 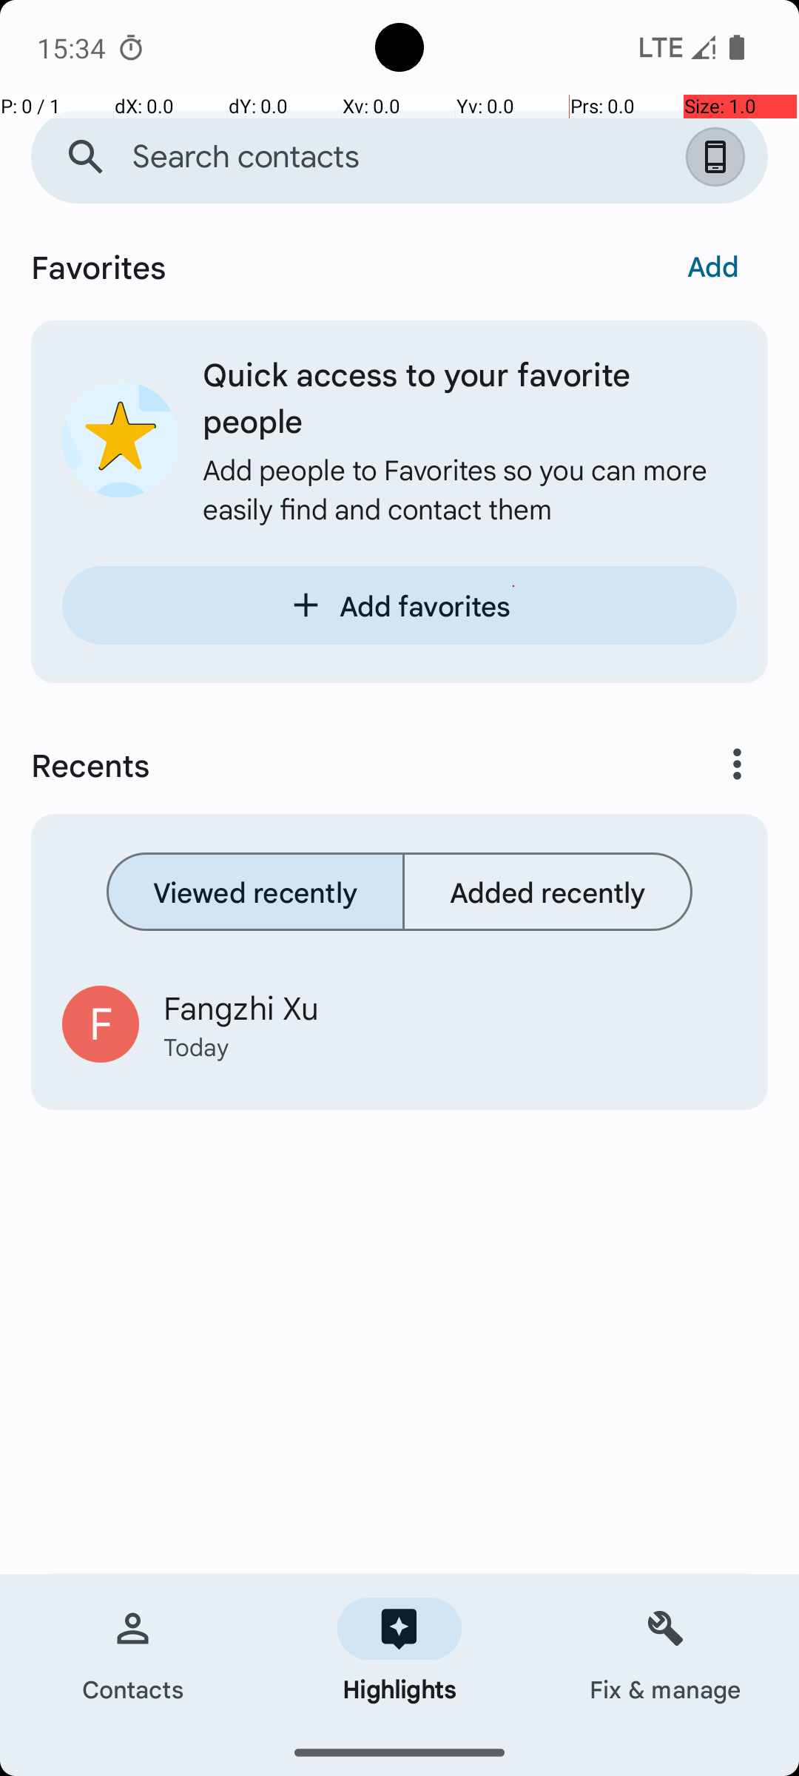 What do you see at coordinates (450, 1007) in the screenshot?
I see `Fangzhi Xu` at bounding box center [450, 1007].